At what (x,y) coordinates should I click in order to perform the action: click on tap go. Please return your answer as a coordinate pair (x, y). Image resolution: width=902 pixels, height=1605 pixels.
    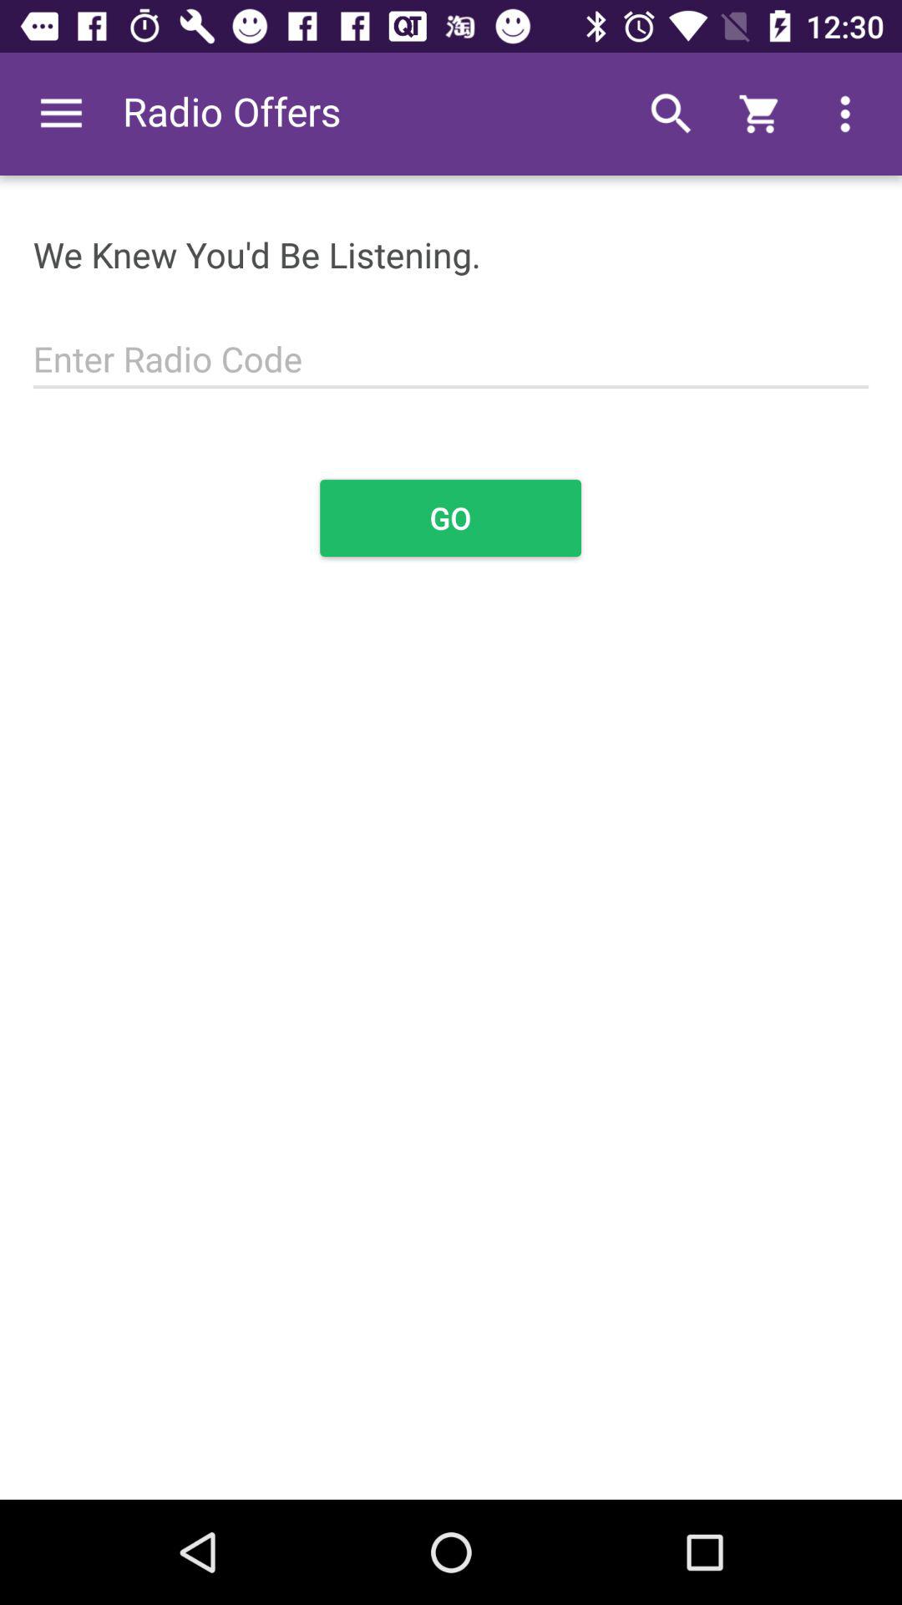
    Looking at the image, I should click on (451, 518).